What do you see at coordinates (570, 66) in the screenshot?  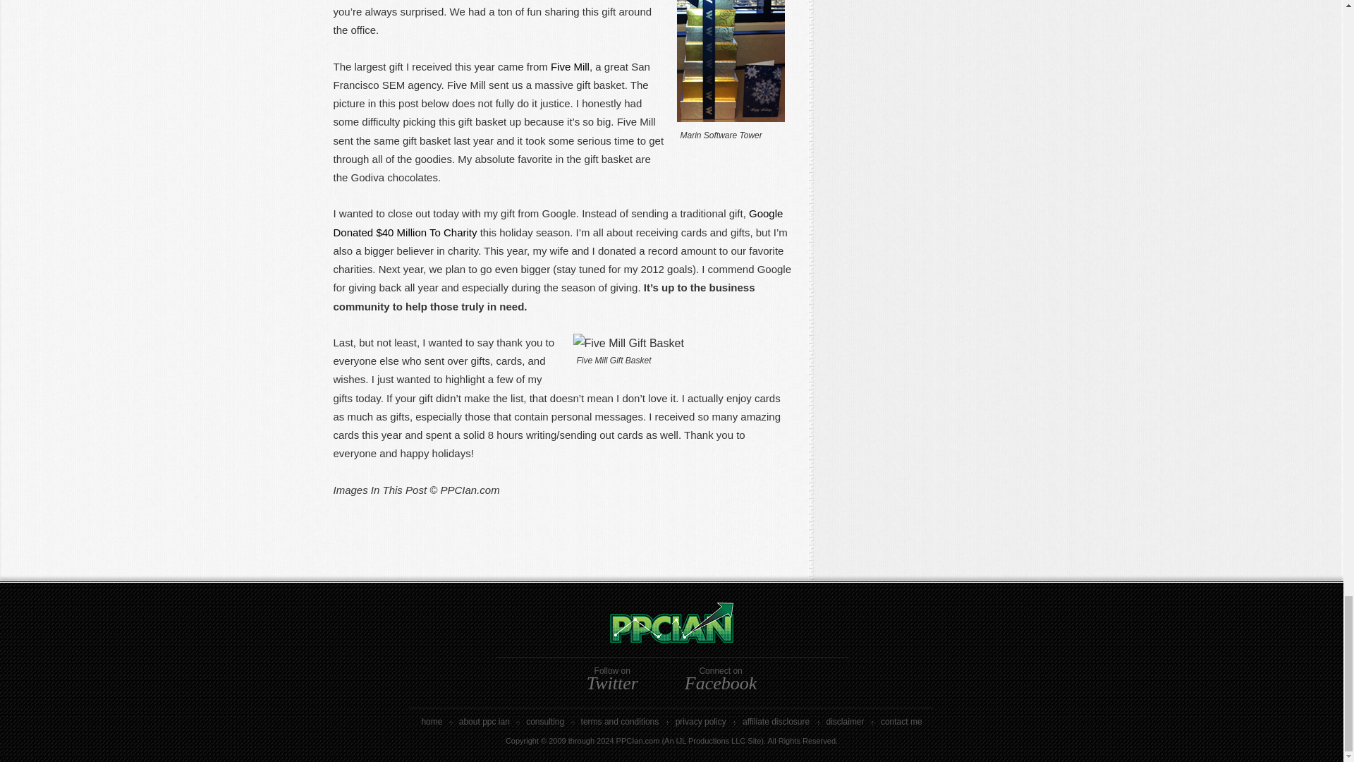 I see `Five Mill` at bounding box center [570, 66].